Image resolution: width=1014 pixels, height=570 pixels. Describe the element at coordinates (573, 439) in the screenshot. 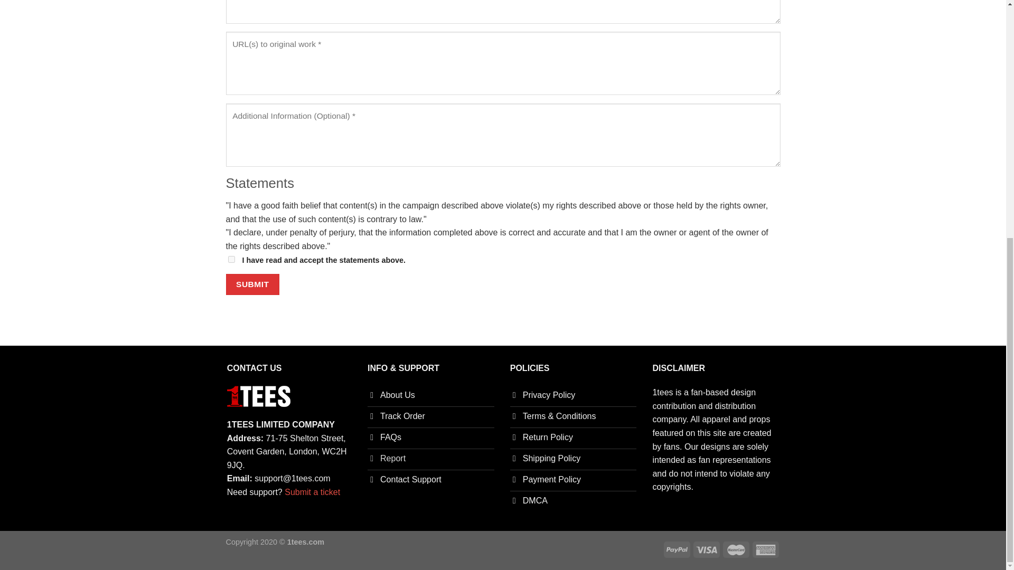

I see `Return Policy` at that location.